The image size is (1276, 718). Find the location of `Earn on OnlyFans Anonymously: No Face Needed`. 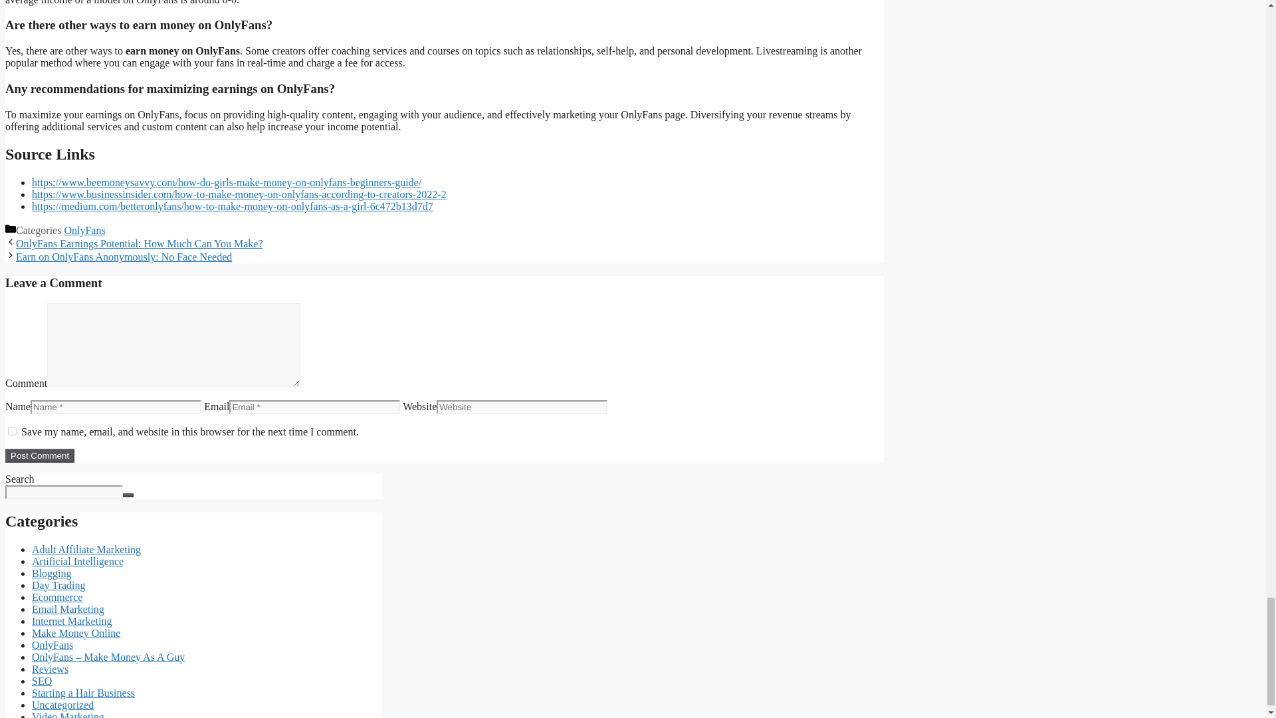

Earn on OnlyFans Anonymously: No Face Needed is located at coordinates (124, 257).